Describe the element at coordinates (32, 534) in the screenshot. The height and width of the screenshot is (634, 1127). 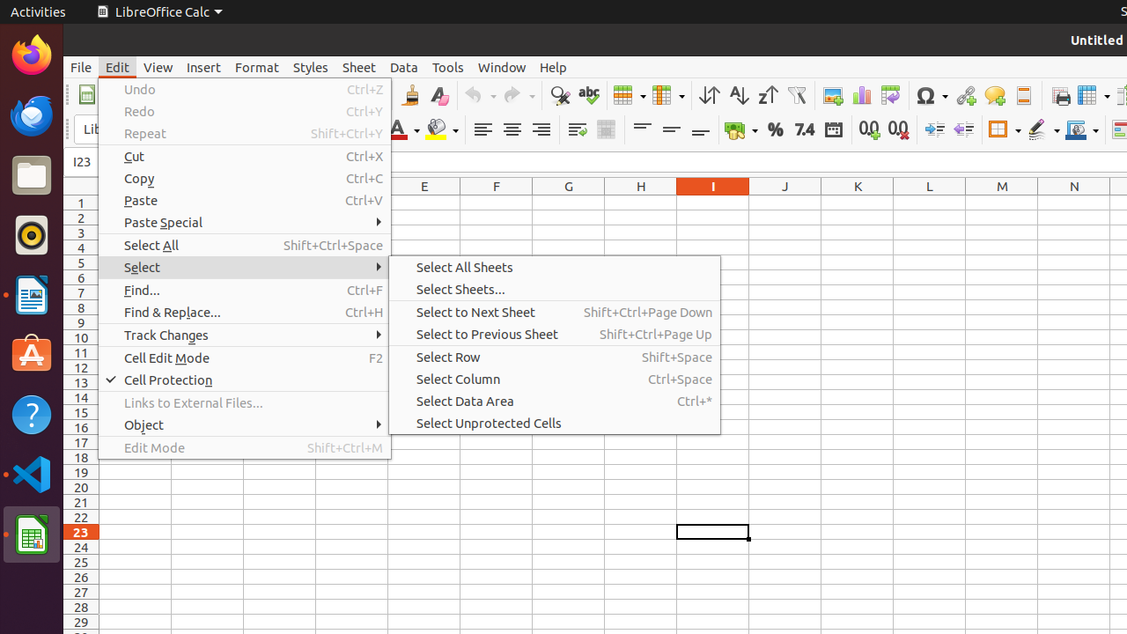
I see `LibreOffice Calc` at that location.